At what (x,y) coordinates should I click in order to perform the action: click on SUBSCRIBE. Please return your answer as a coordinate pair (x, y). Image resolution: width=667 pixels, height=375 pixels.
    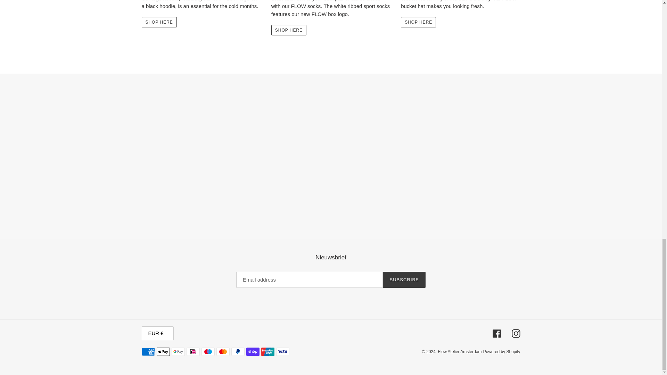
    Looking at the image, I should click on (404, 280).